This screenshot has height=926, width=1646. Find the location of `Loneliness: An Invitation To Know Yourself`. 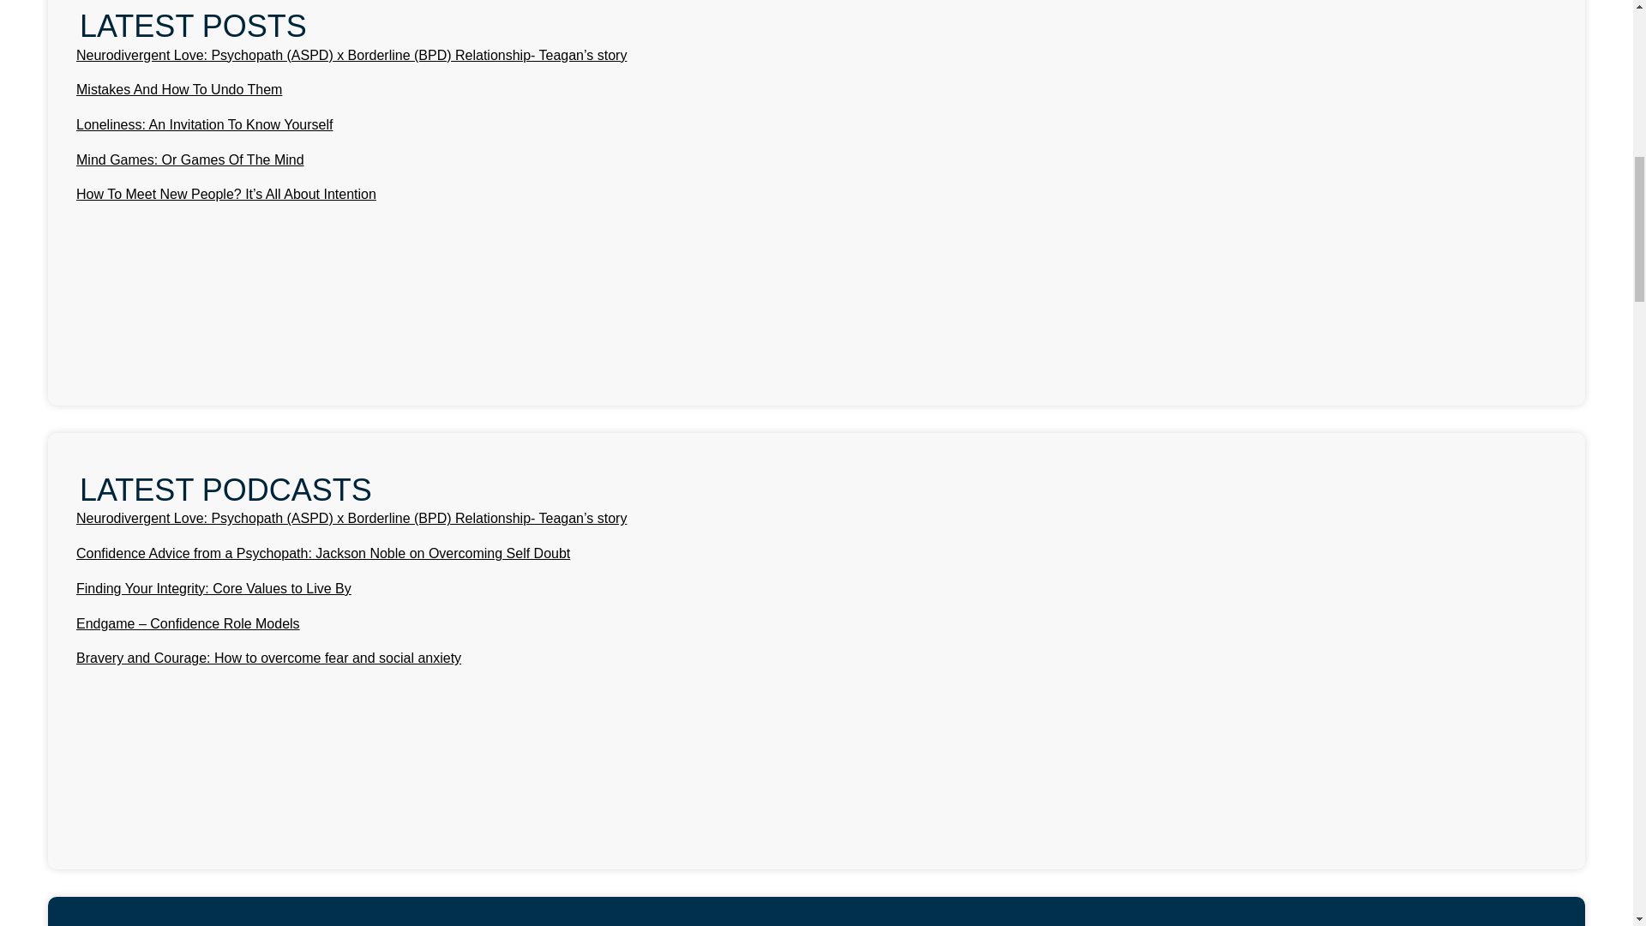

Loneliness: An Invitation To Know Yourself is located at coordinates (204, 125).